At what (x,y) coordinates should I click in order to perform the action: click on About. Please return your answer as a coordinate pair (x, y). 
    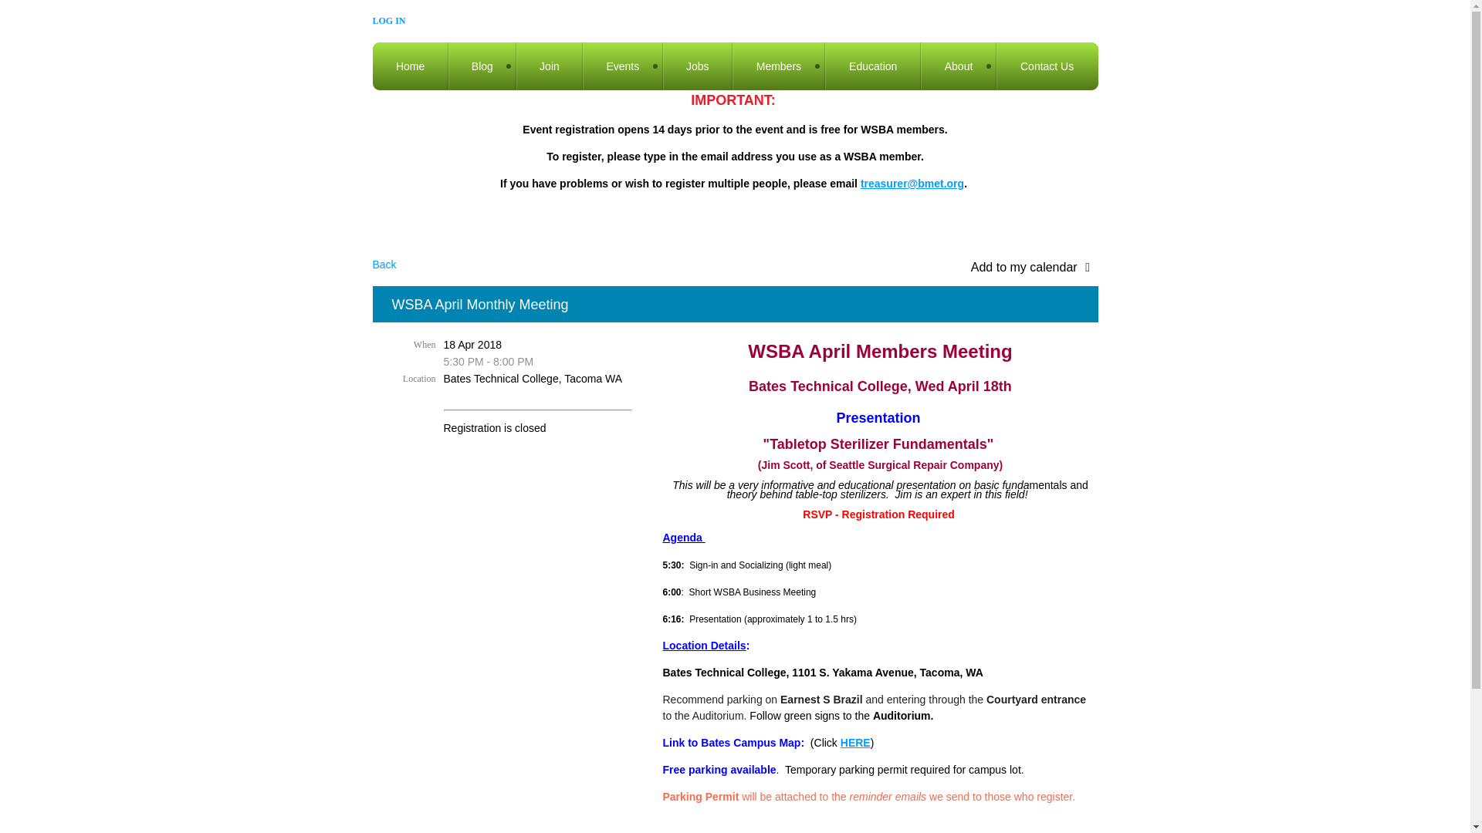
    Looking at the image, I should click on (958, 66).